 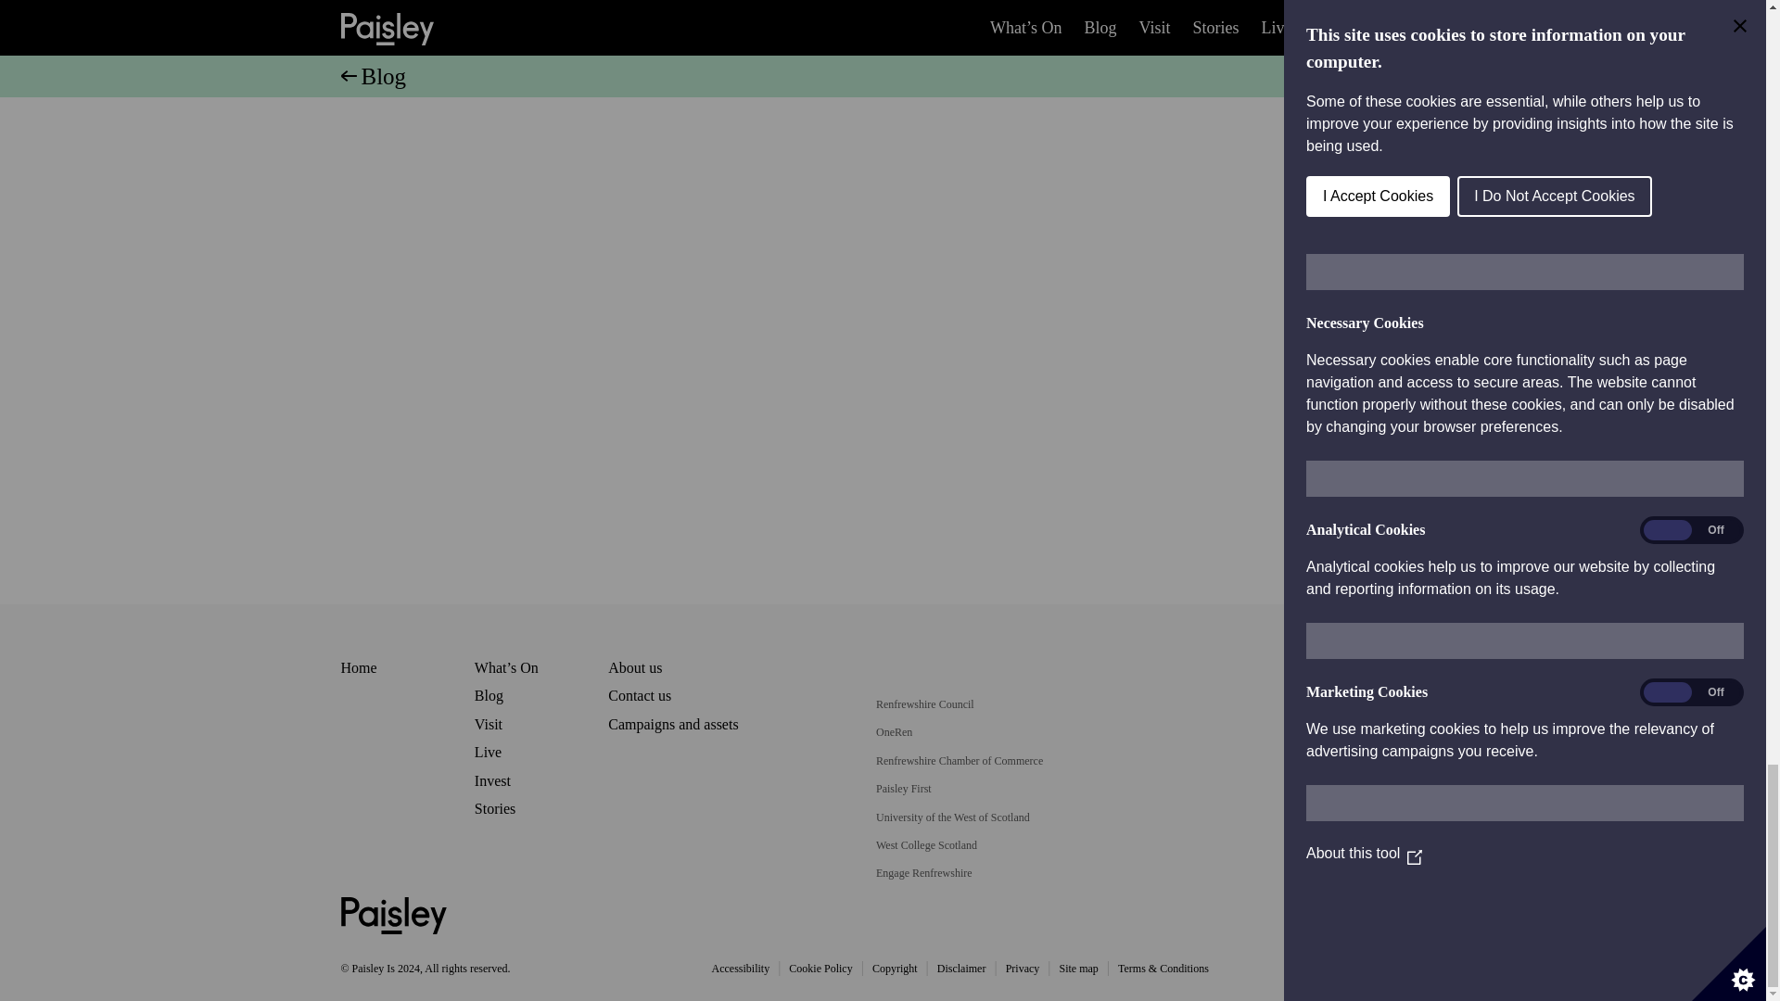 What do you see at coordinates (489, 695) in the screenshot?
I see `Blog` at bounding box center [489, 695].